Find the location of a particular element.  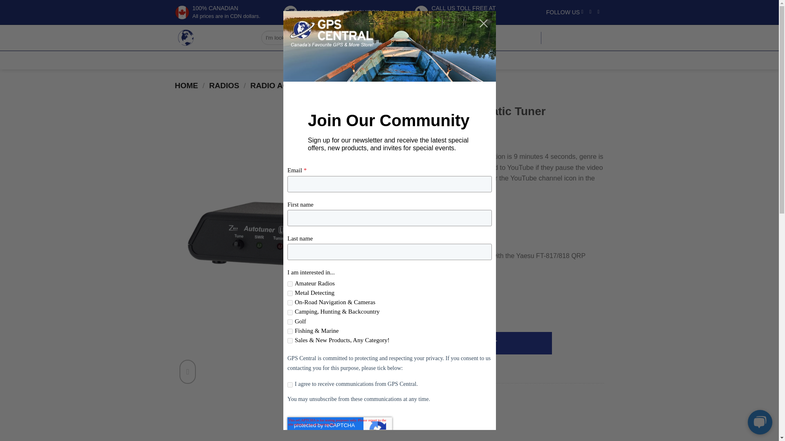

Share on Facebook is located at coordinates (455, 11).